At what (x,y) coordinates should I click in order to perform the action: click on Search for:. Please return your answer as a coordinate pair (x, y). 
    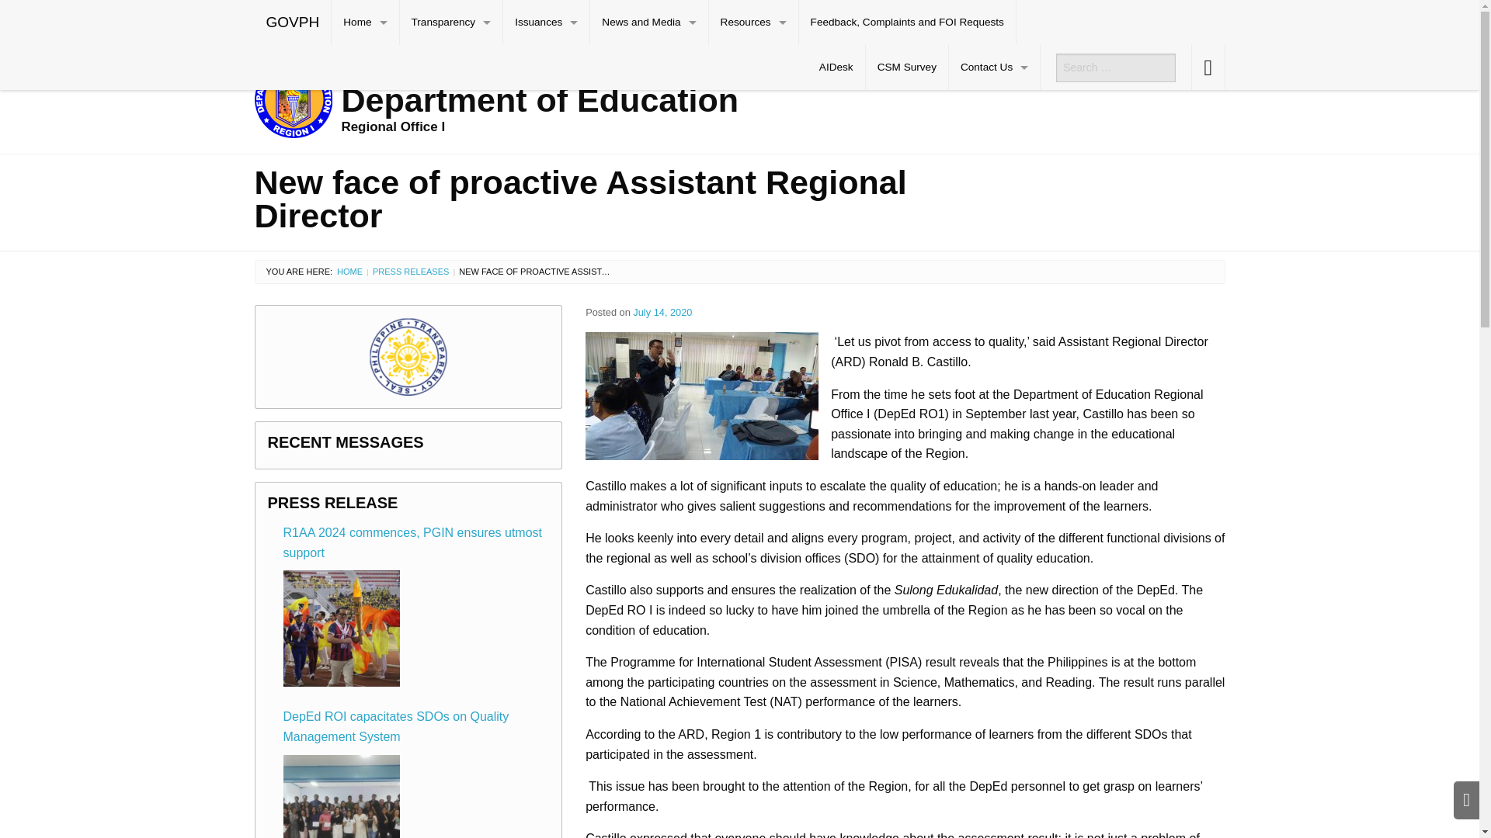
    Looking at the image, I should click on (1115, 67).